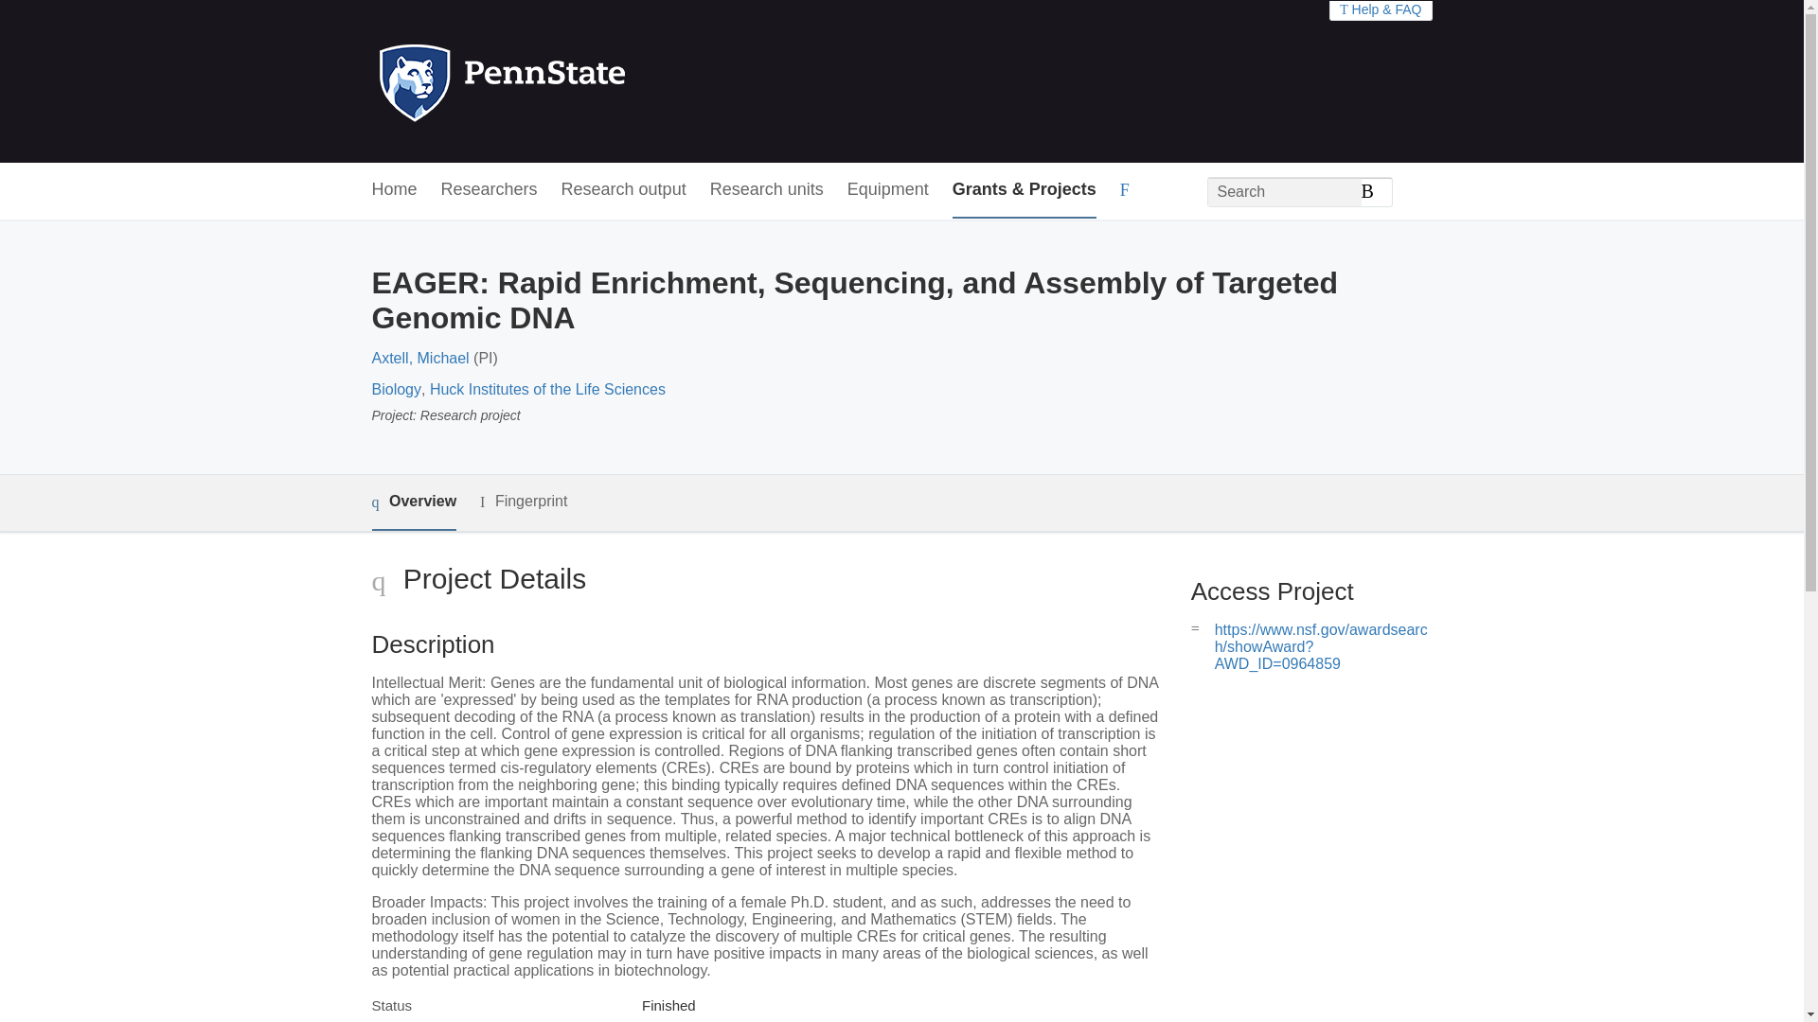 The width and height of the screenshot is (1818, 1022). What do you see at coordinates (547, 389) in the screenshot?
I see `Huck Institutes of the Life Sciences` at bounding box center [547, 389].